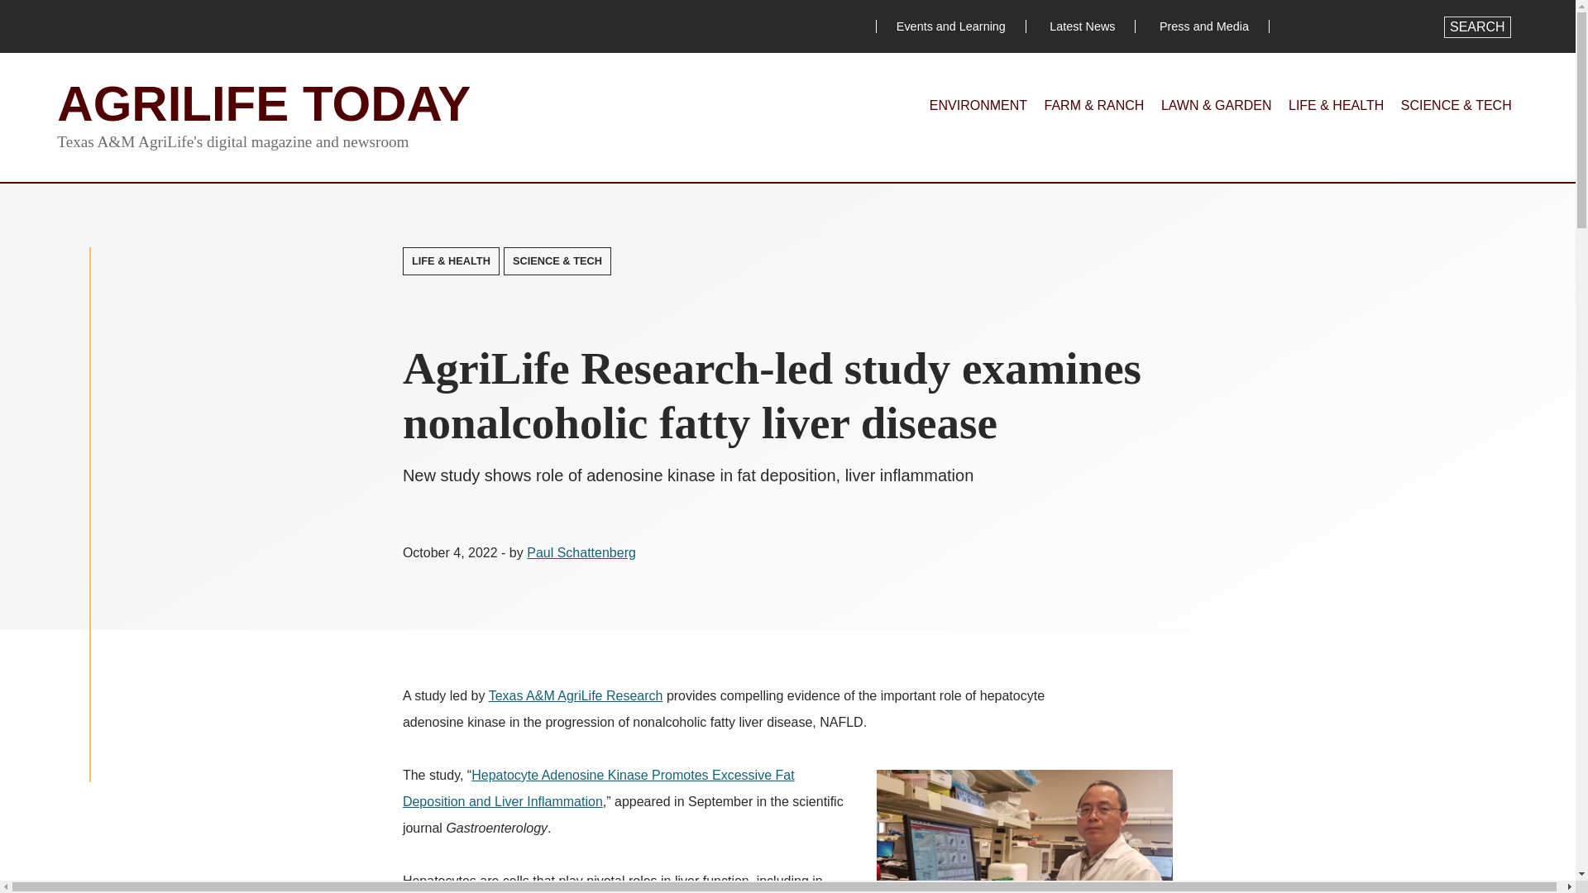  What do you see at coordinates (1204, 26) in the screenshot?
I see `Press and Media` at bounding box center [1204, 26].